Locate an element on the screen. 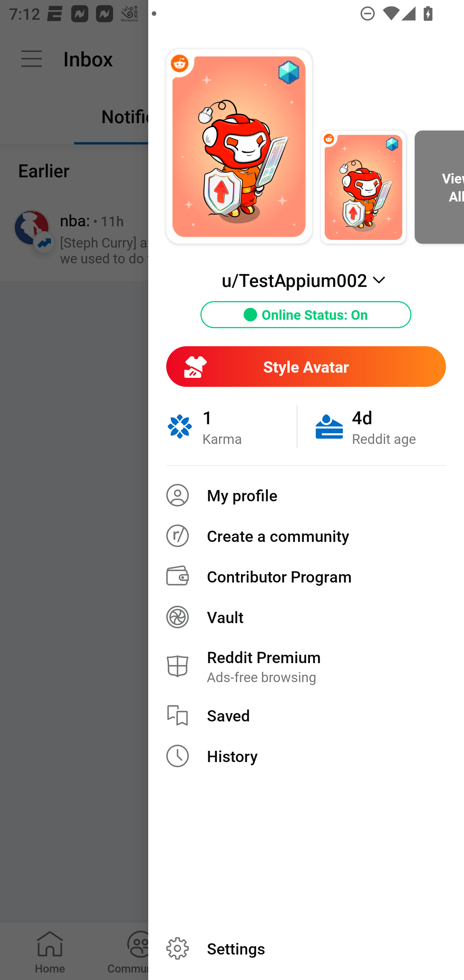 The image size is (464, 980). Online Status: On is located at coordinates (306, 315).